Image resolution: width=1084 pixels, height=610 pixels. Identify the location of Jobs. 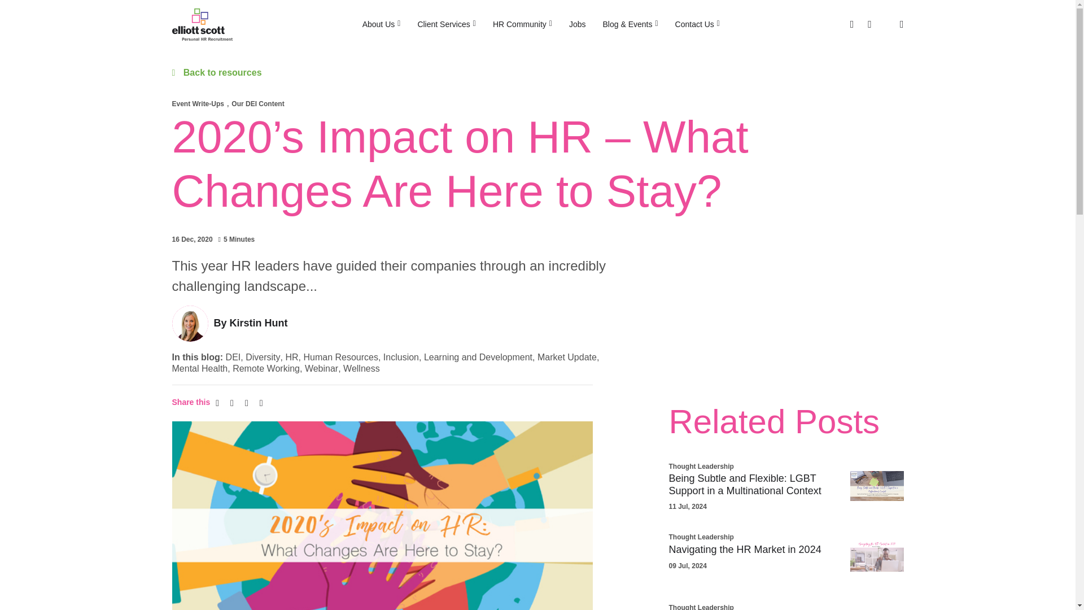
(577, 25).